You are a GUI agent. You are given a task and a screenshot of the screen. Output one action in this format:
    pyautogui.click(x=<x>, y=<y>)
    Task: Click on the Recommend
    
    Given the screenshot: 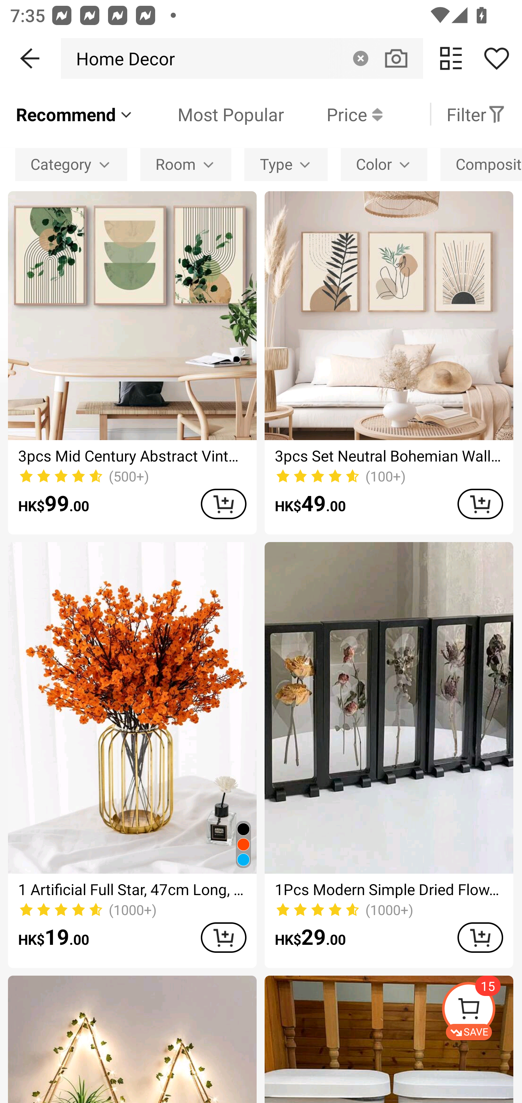 What is the action you would take?
    pyautogui.click(x=75, y=114)
    